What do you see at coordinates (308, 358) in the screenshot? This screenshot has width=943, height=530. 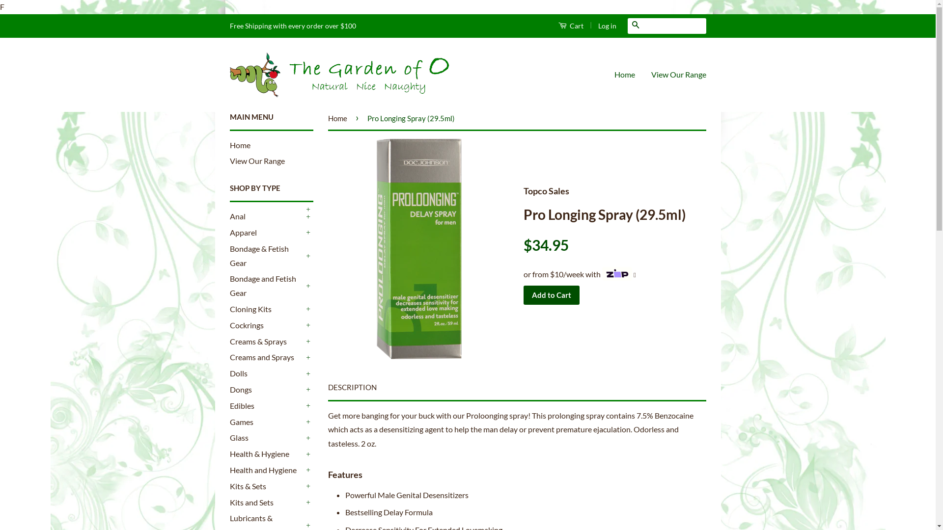 I see `+` at bounding box center [308, 358].